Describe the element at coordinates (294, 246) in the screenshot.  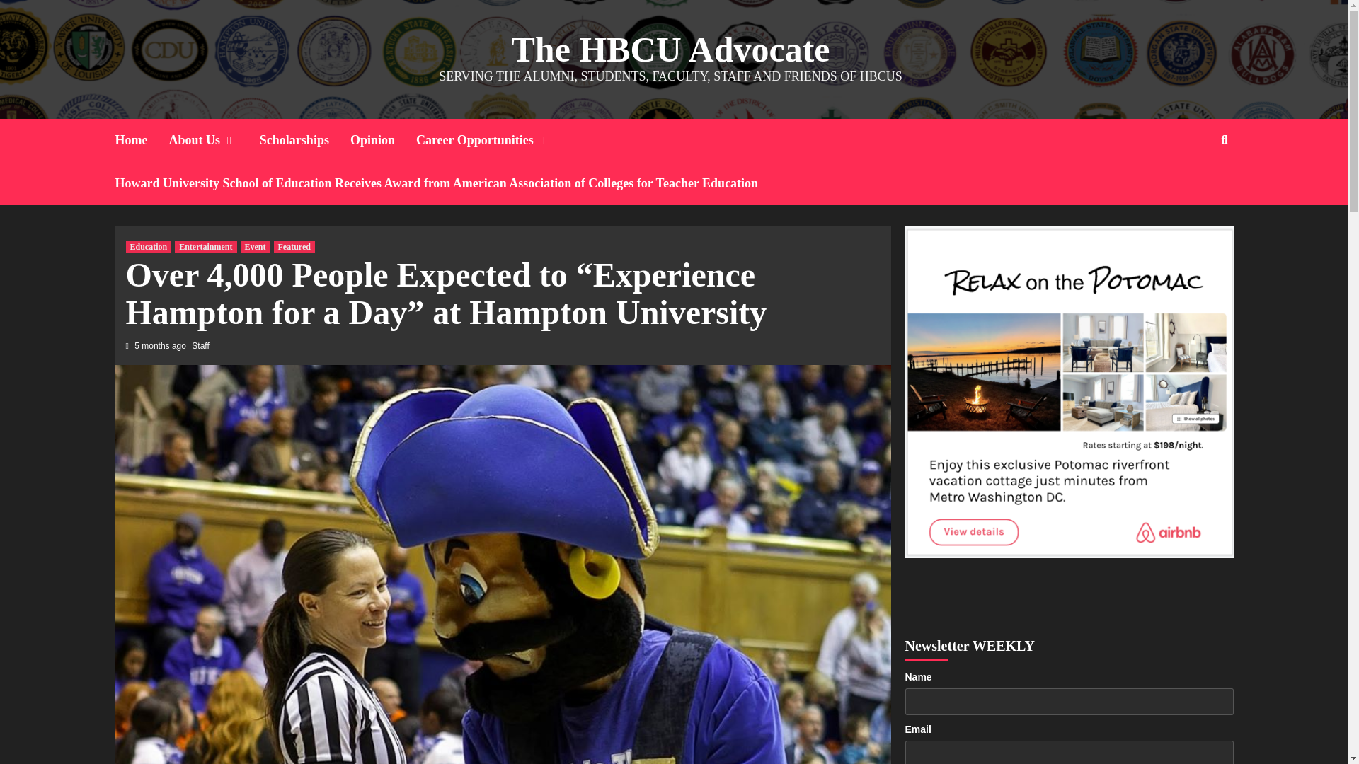
I see `Featured` at that location.